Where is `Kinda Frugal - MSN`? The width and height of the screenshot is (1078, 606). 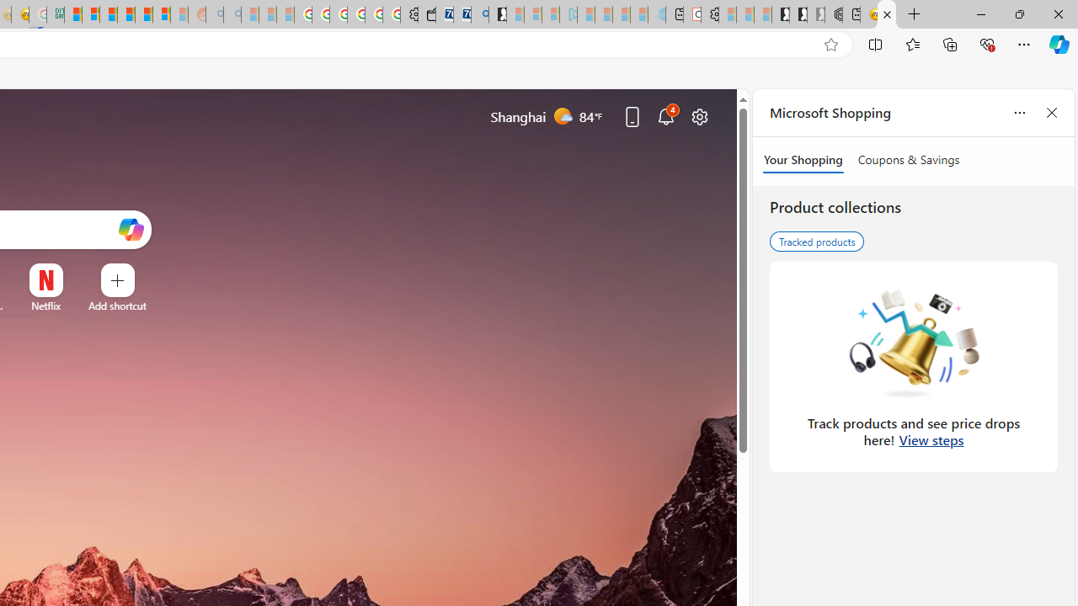 Kinda Frugal - MSN is located at coordinates (143, 15).